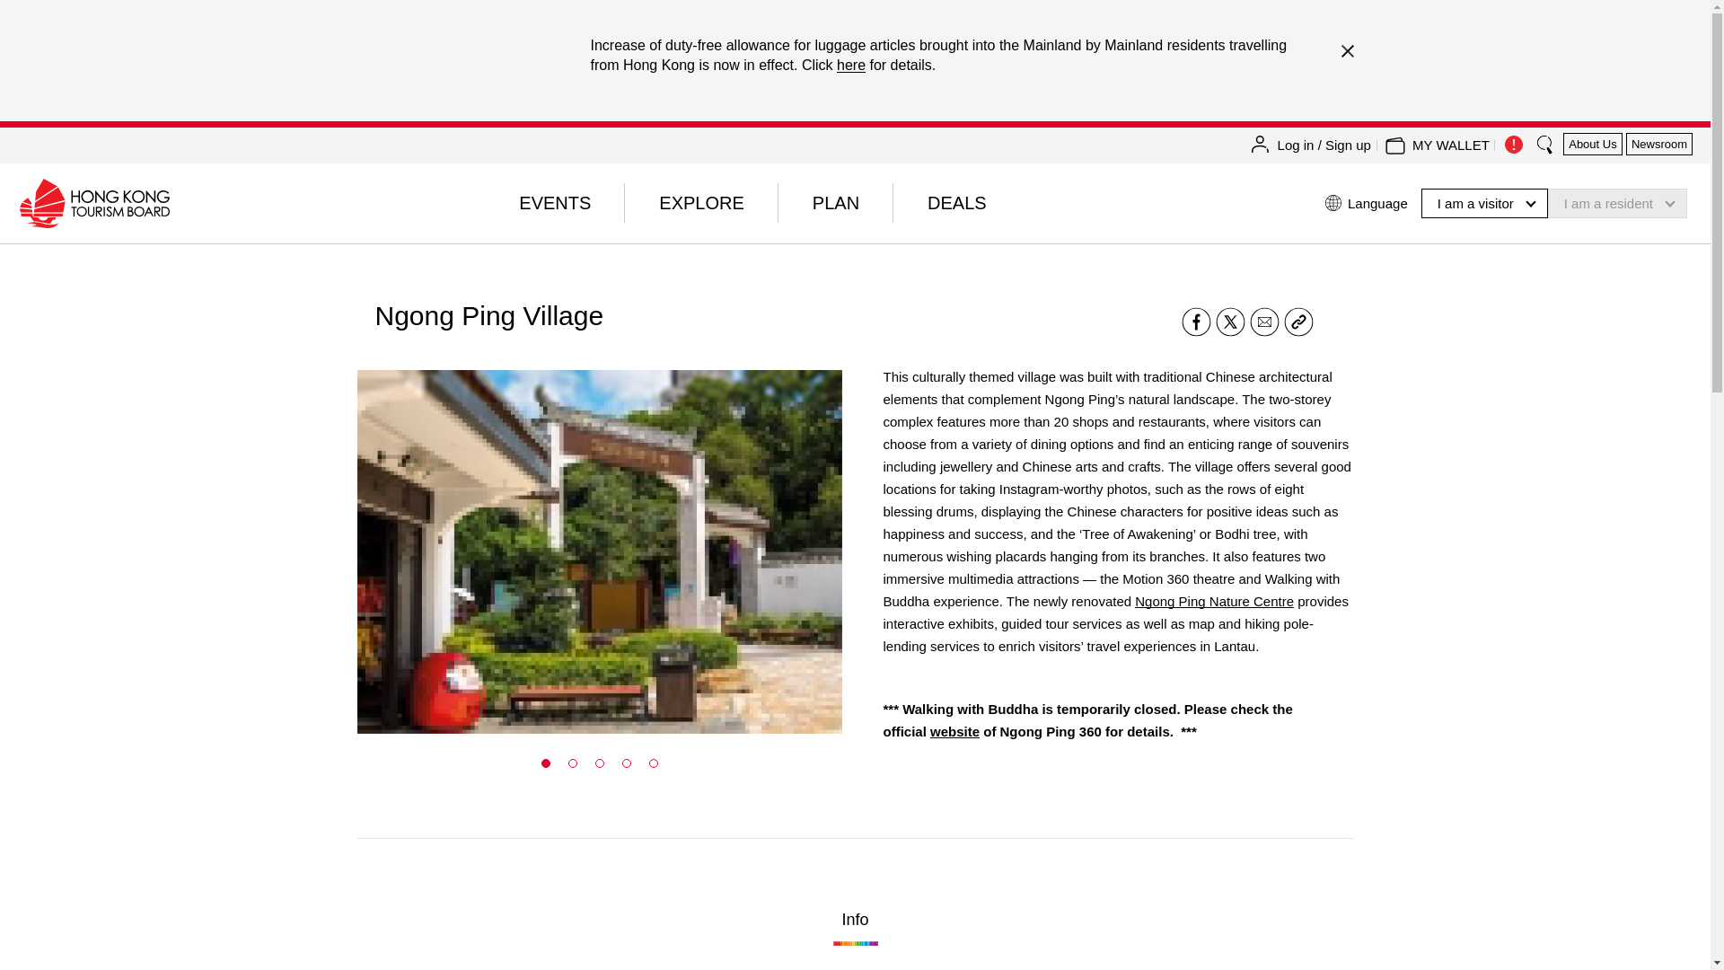  What do you see at coordinates (1450, 145) in the screenshot?
I see `MY WALLET` at bounding box center [1450, 145].